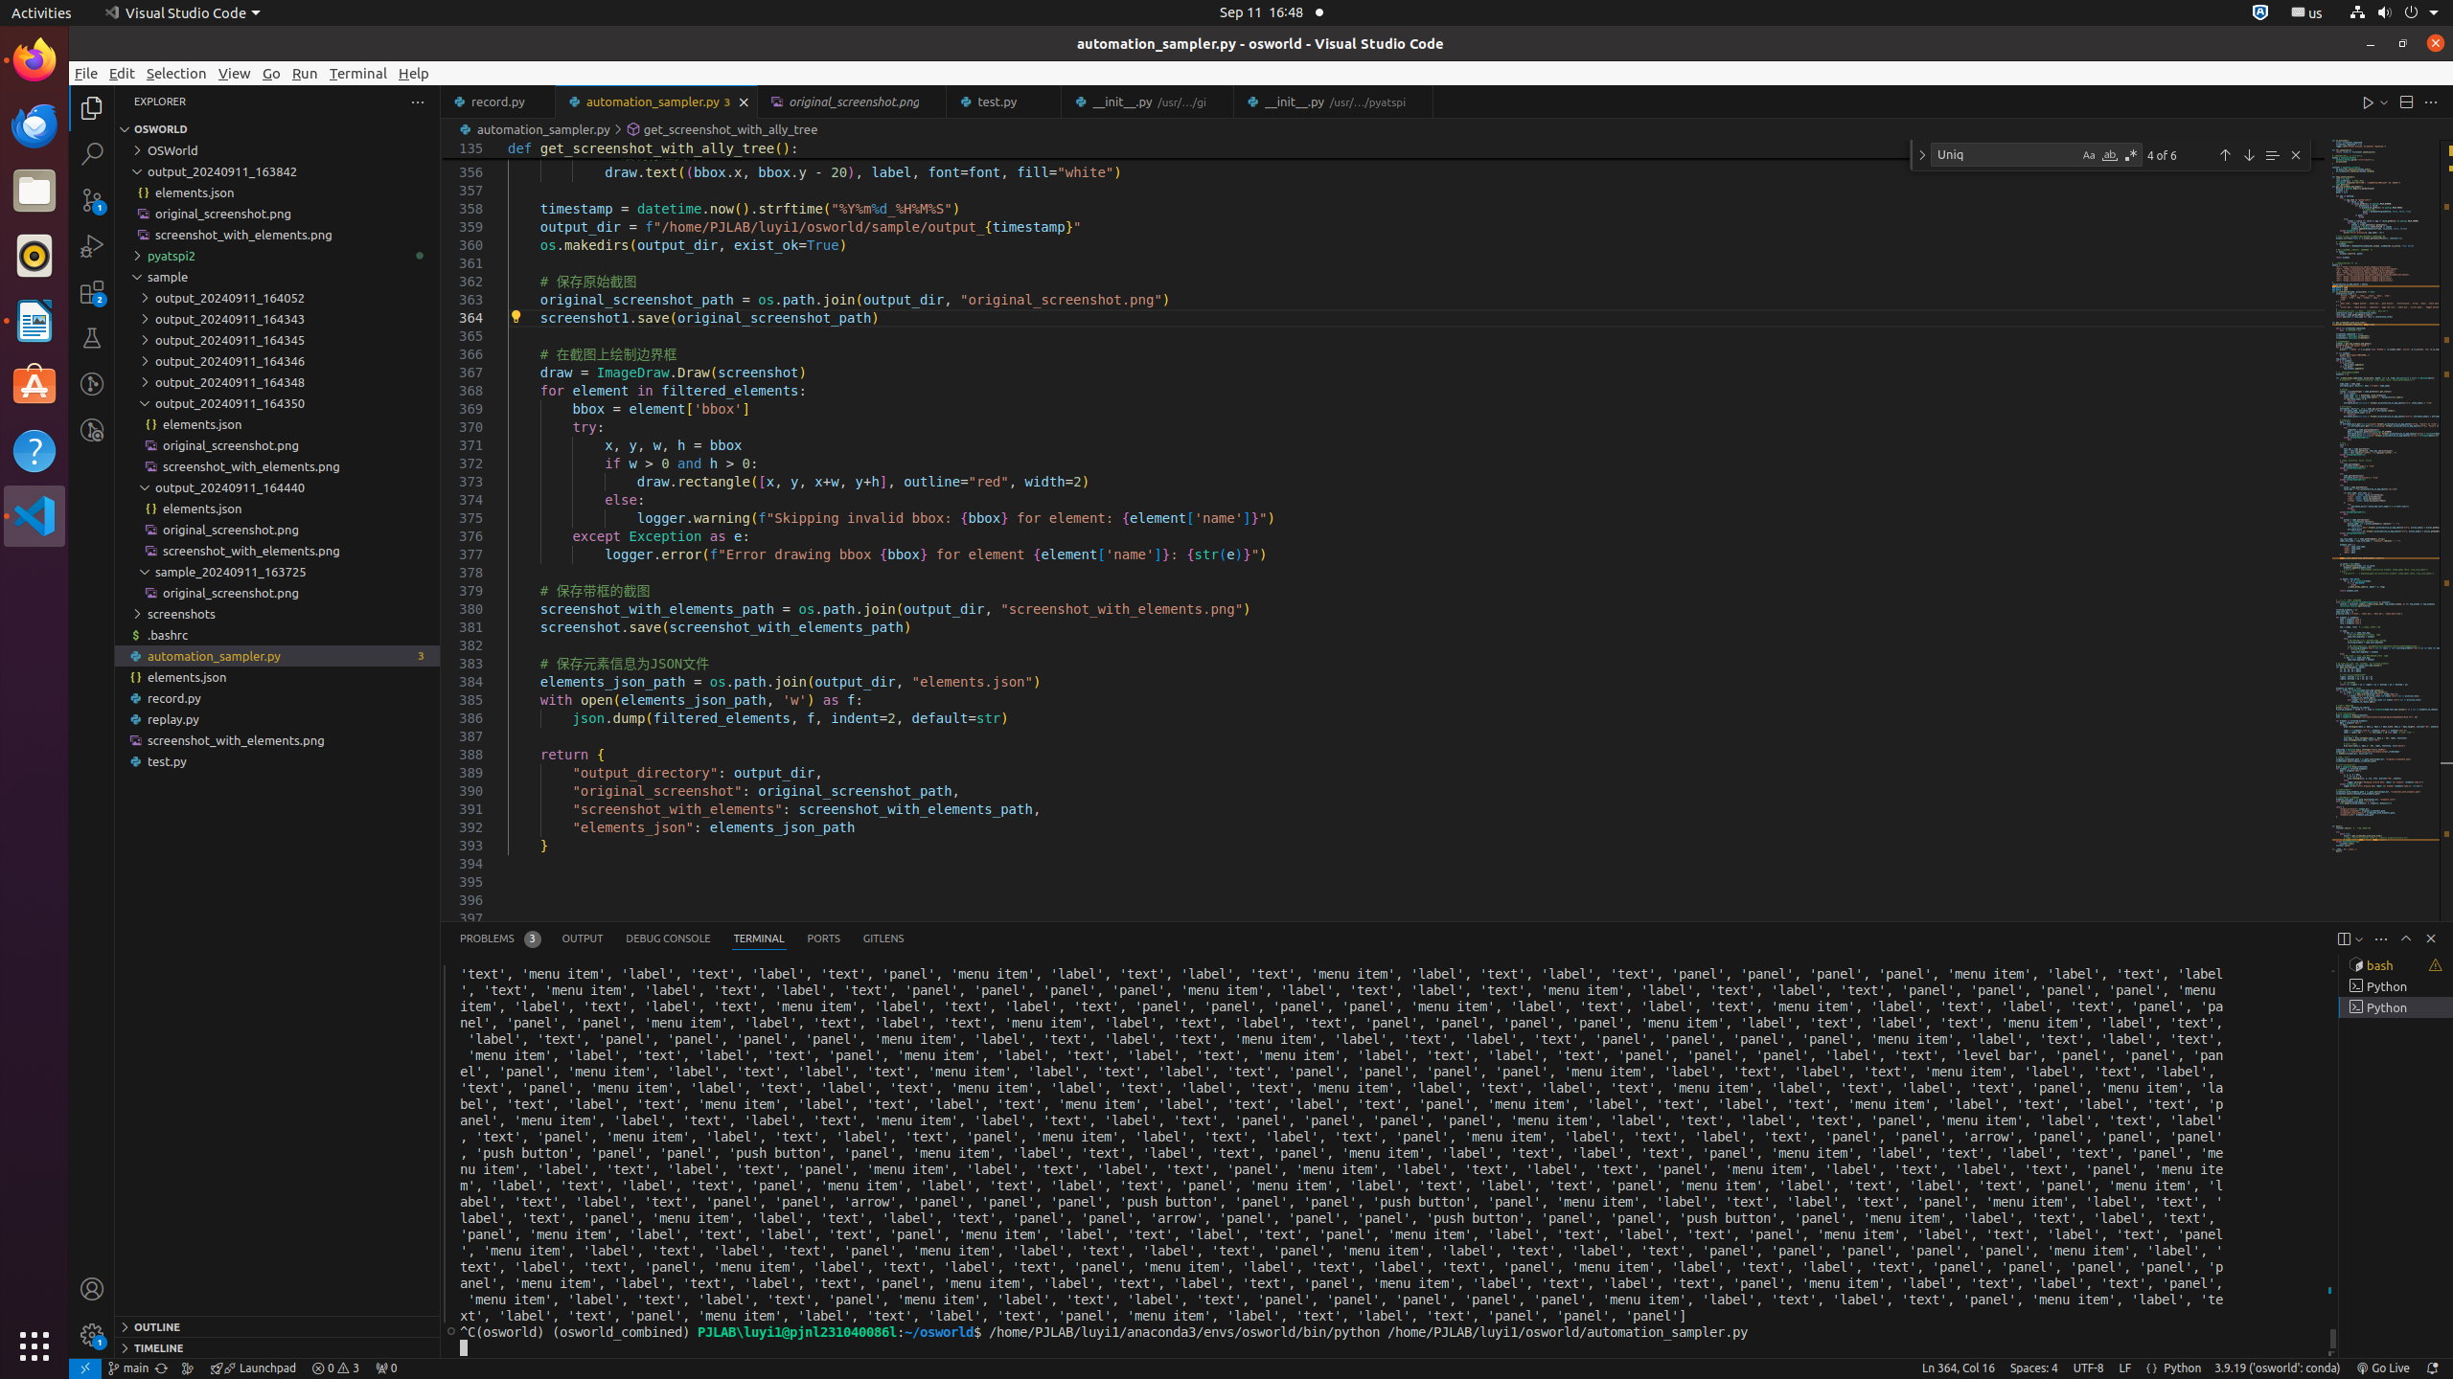 This screenshot has width=2453, height=1379. What do you see at coordinates (669, 938) in the screenshot?
I see `Debug Console (Ctrl+Shift+Y)` at bounding box center [669, 938].